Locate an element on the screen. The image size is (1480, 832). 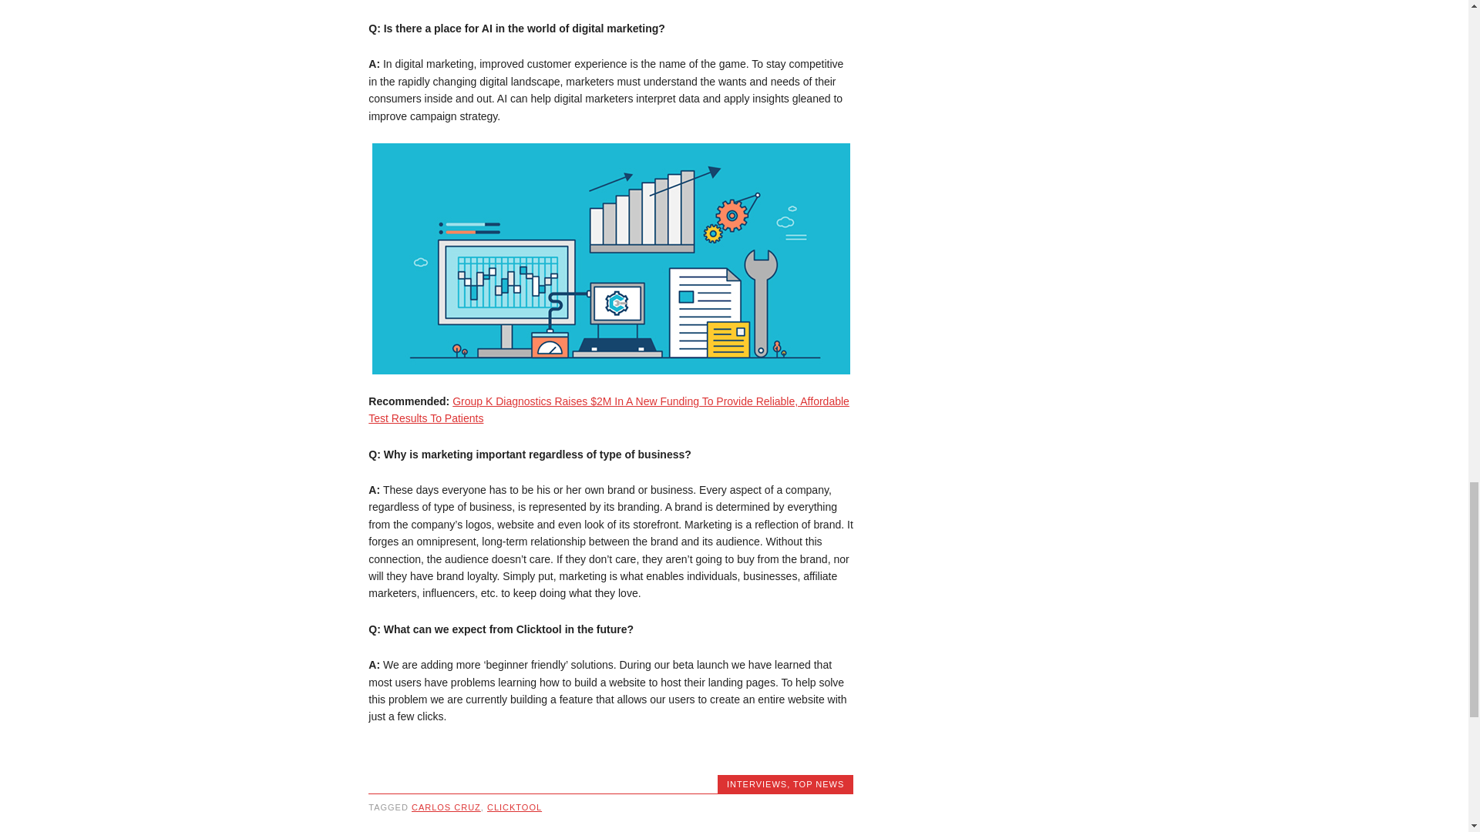
CARLOS CRUZ is located at coordinates (446, 807).